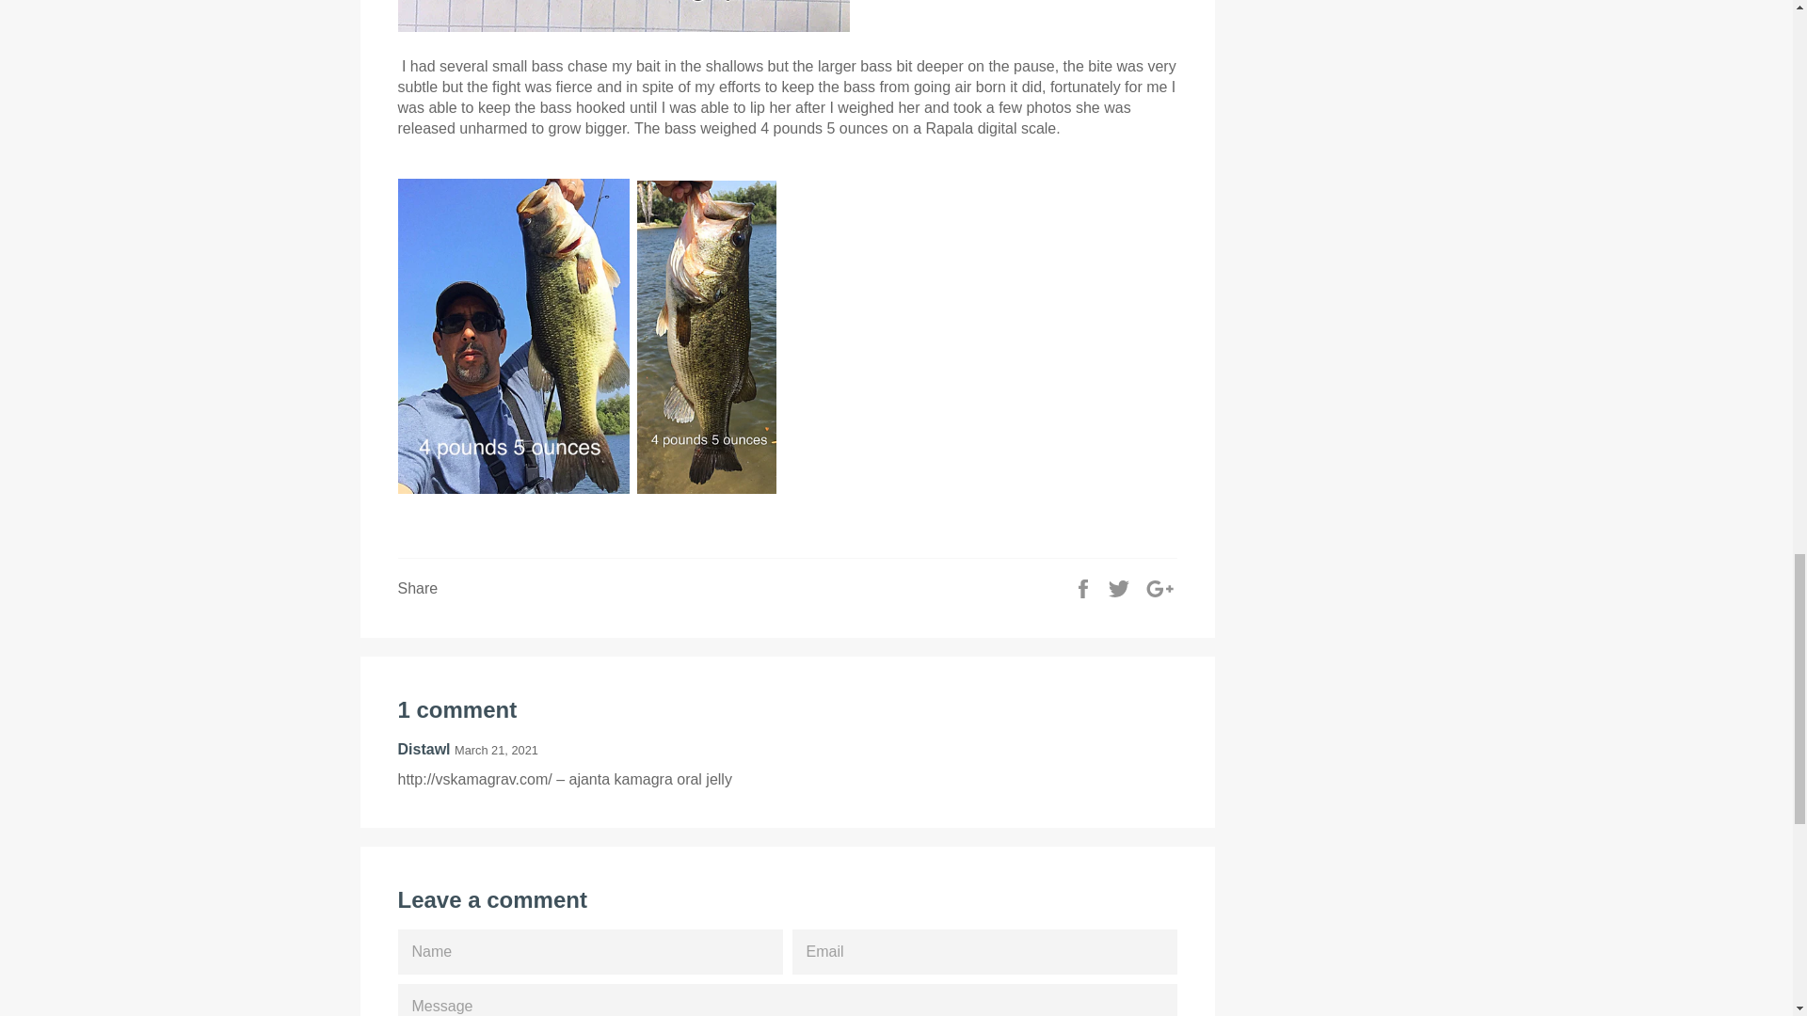 Image resolution: width=1807 pixels, height=1016 pixels. Describe the element at coordinates (1084, 587) in the screenshot. I see `Share on Facebook` at that location.